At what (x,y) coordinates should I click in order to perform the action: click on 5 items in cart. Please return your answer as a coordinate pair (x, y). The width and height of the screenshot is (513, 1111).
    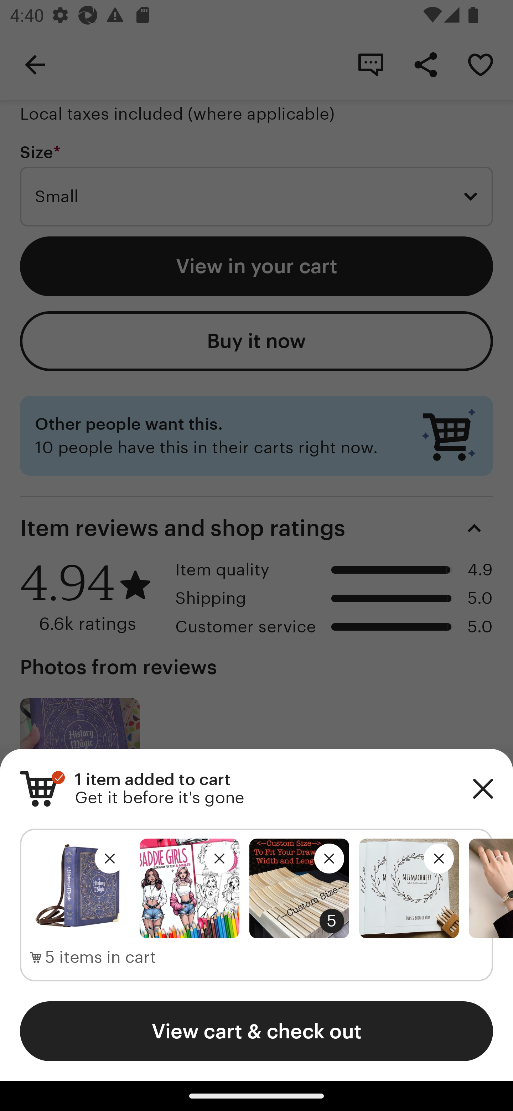
    Looking at the image, I should click on (93, 958).